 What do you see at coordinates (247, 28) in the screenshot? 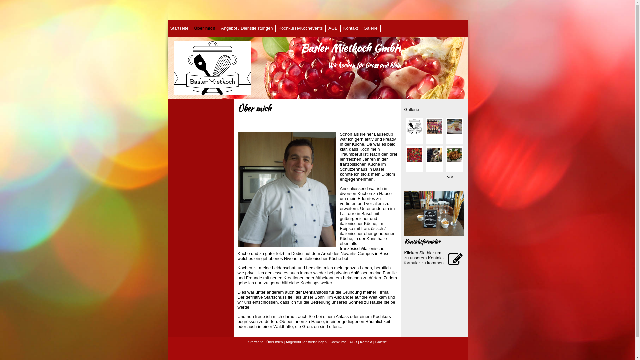
I see `Angebot / Dienstleistungen` at bounding box center [247, 28].